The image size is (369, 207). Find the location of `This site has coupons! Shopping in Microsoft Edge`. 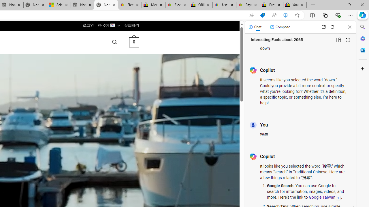

This site has coupons! Shopping in Microsoft Edge is located at coordinates (262, 15).